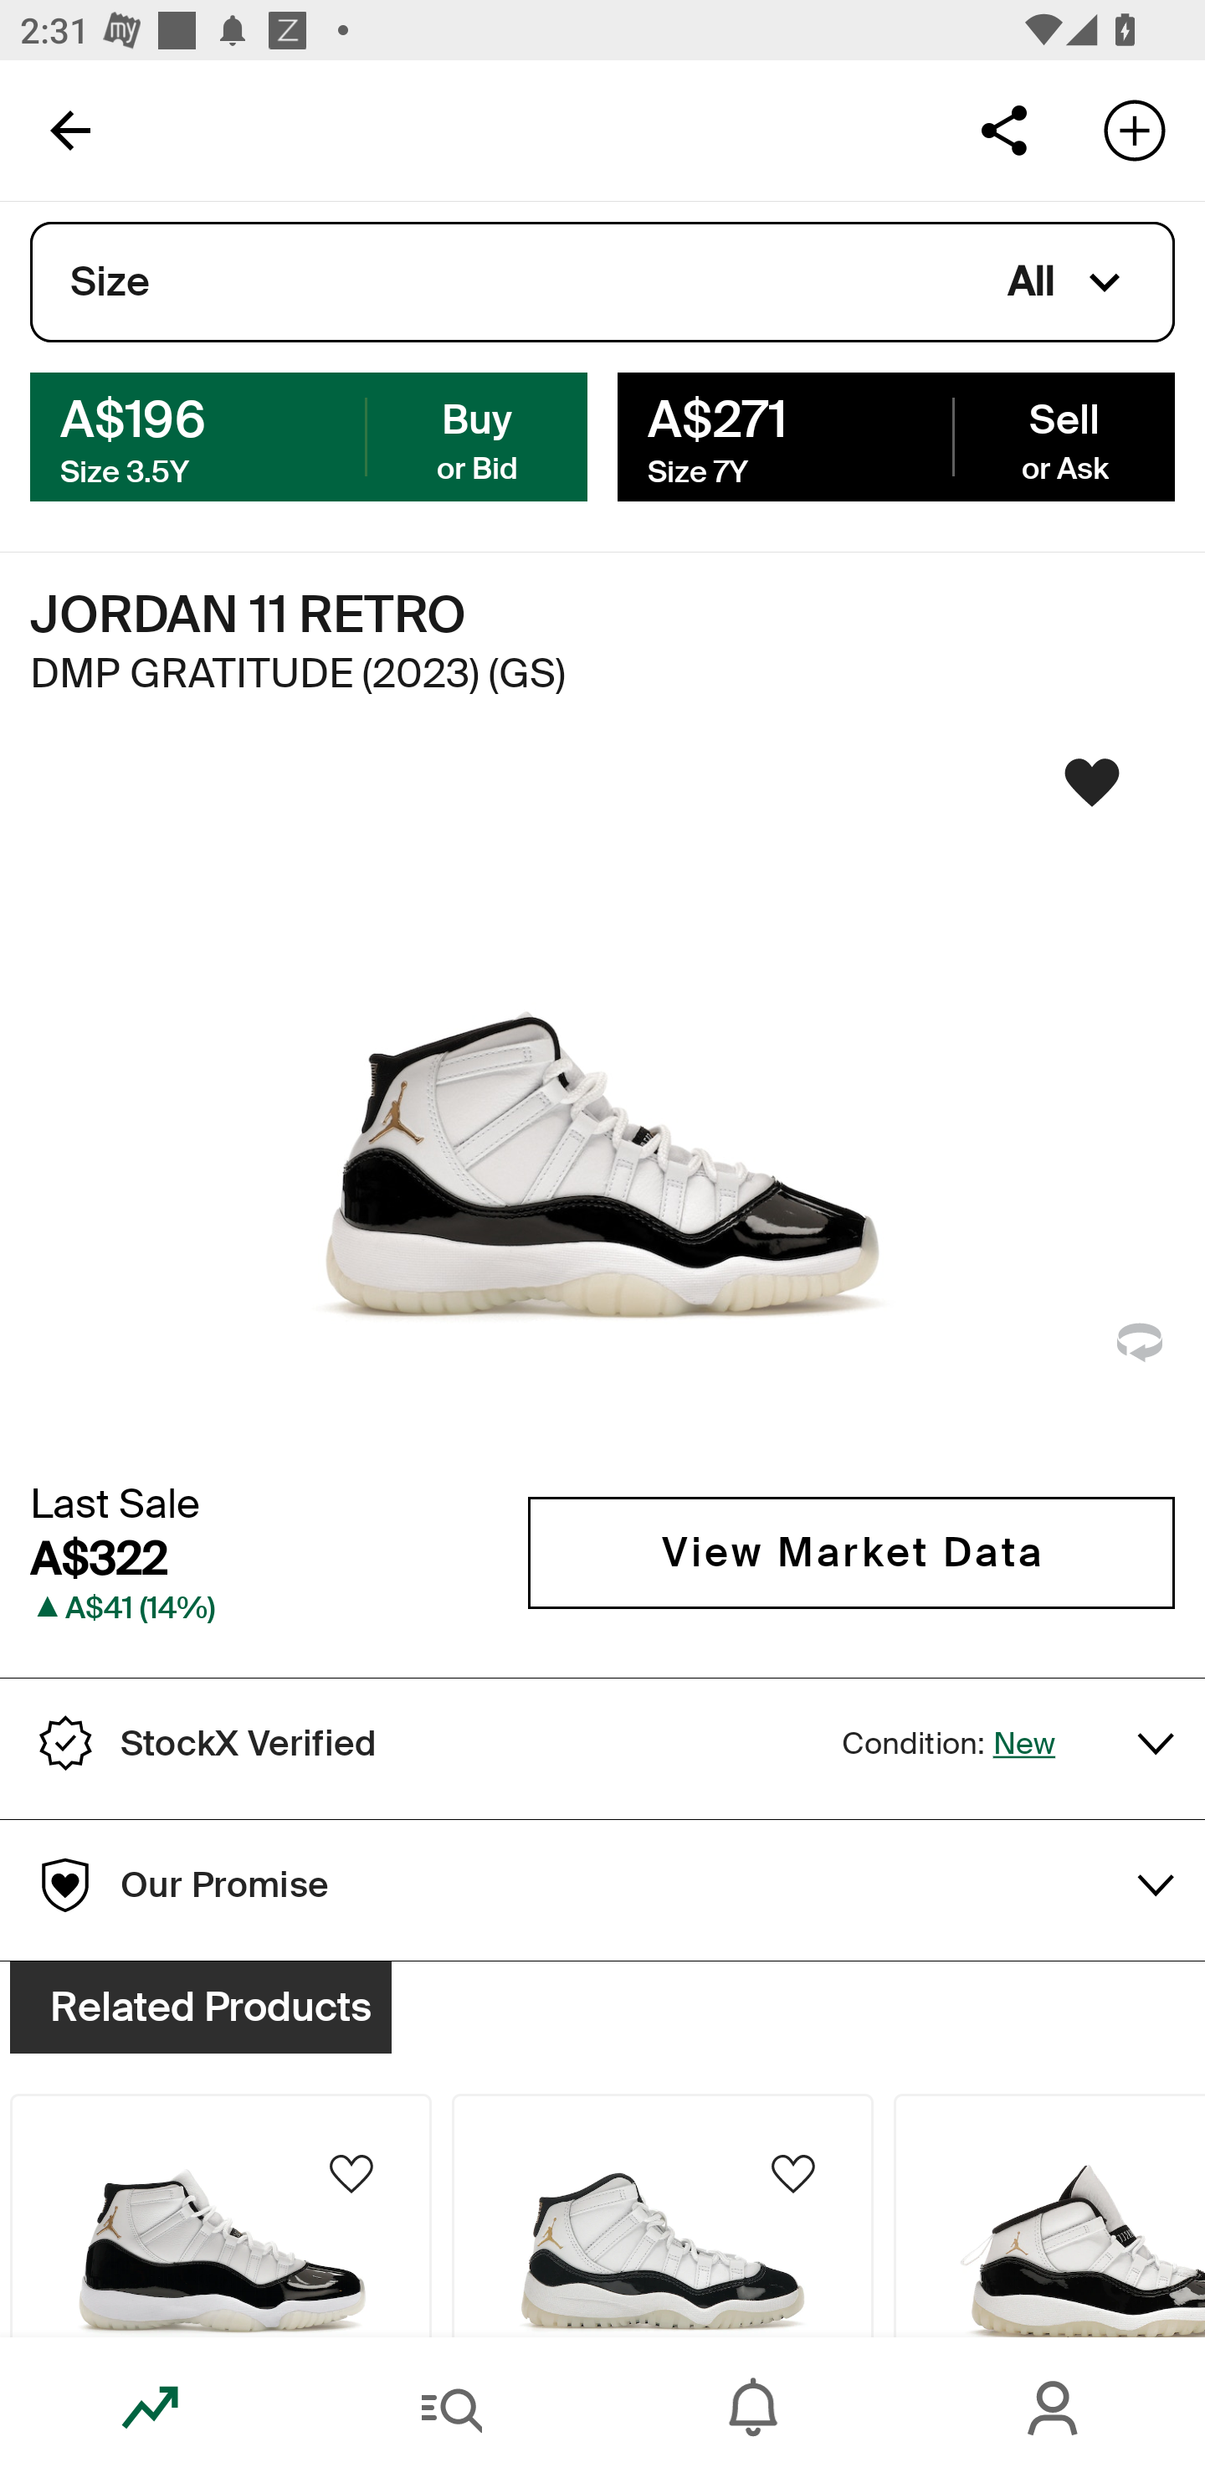 The image size is (1205, 2478). I want to click on Add, so click(1135, 129).